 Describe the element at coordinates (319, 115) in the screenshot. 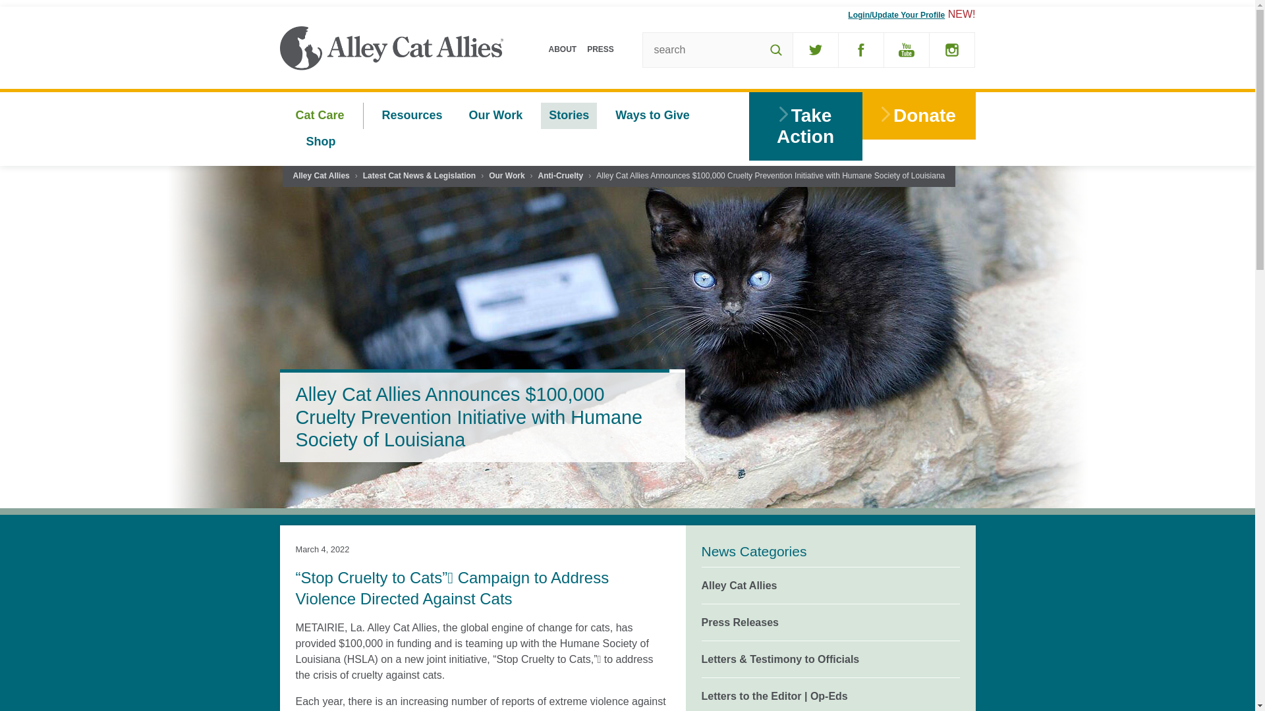

I see `Cat Care` at that location.